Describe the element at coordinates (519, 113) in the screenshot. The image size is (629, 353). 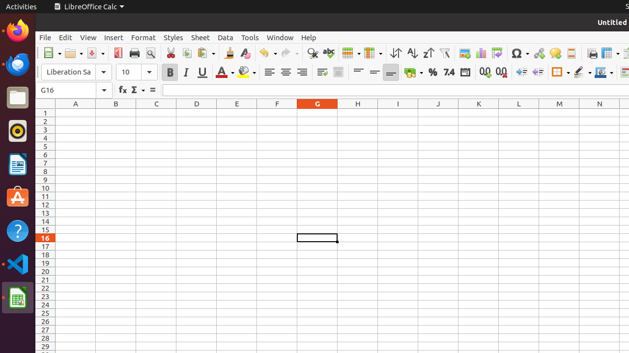
I see `L1` at that location.